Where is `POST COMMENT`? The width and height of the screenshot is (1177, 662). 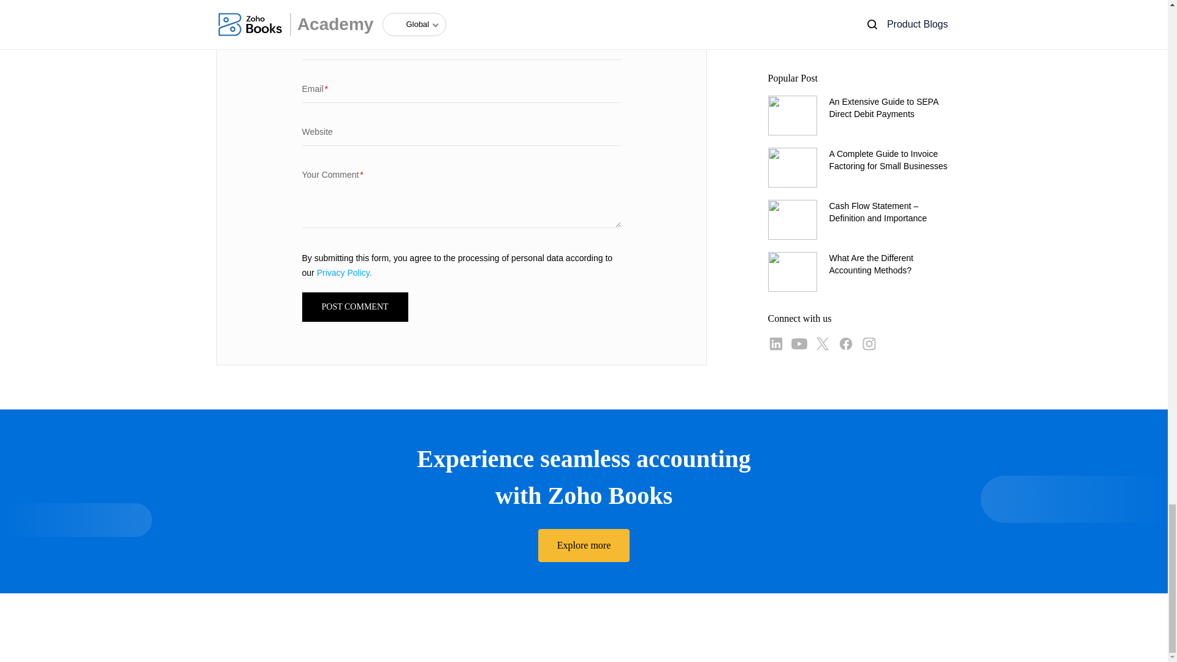 POST COMMENT is located at coordinates (354, 306).